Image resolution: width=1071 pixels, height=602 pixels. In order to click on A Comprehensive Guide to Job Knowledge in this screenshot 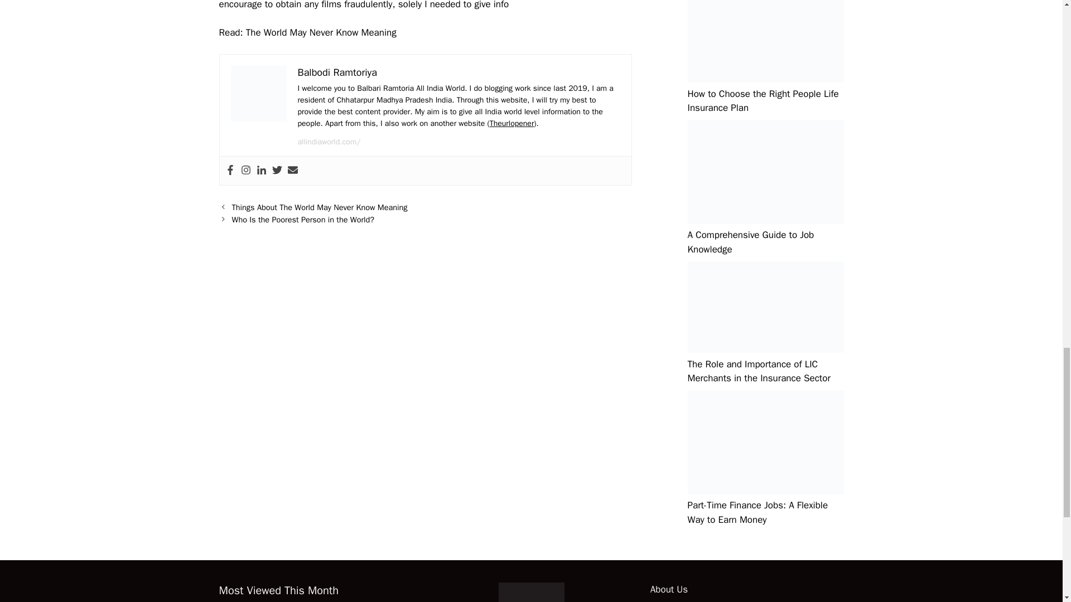, I will do `click(751, 242)`.